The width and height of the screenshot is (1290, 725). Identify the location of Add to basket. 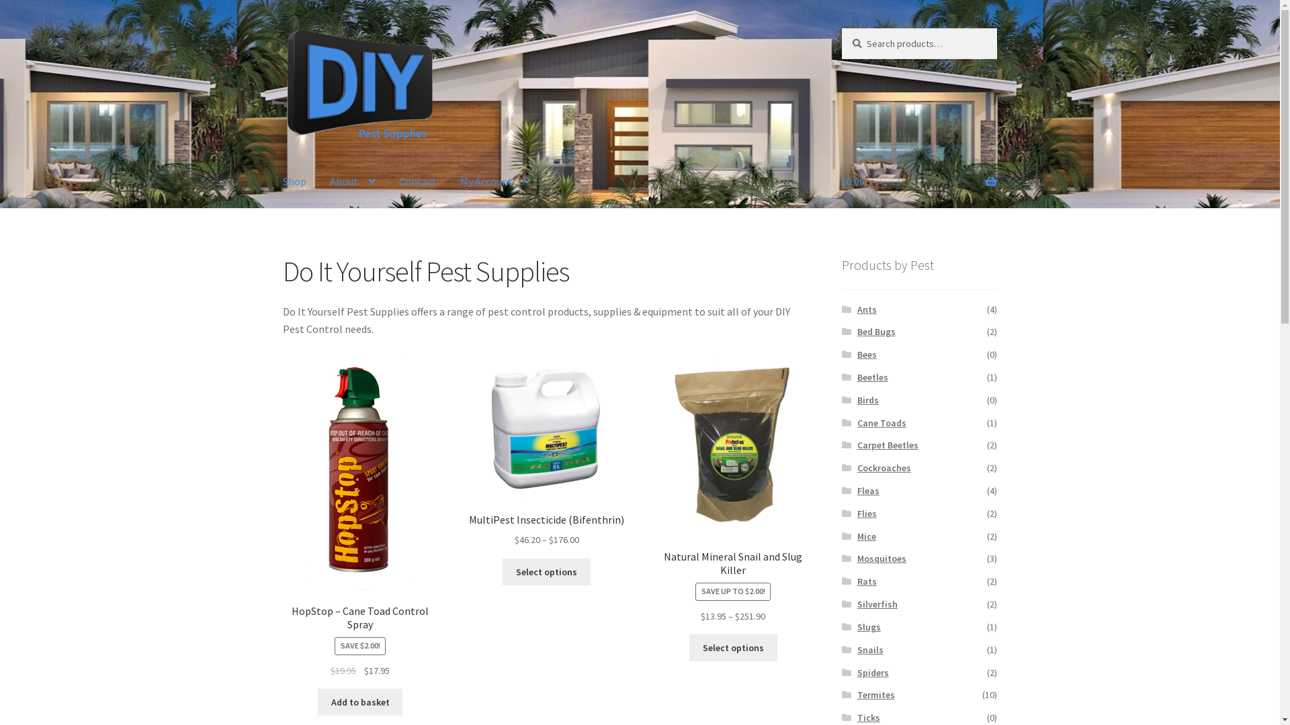
(360, 702).